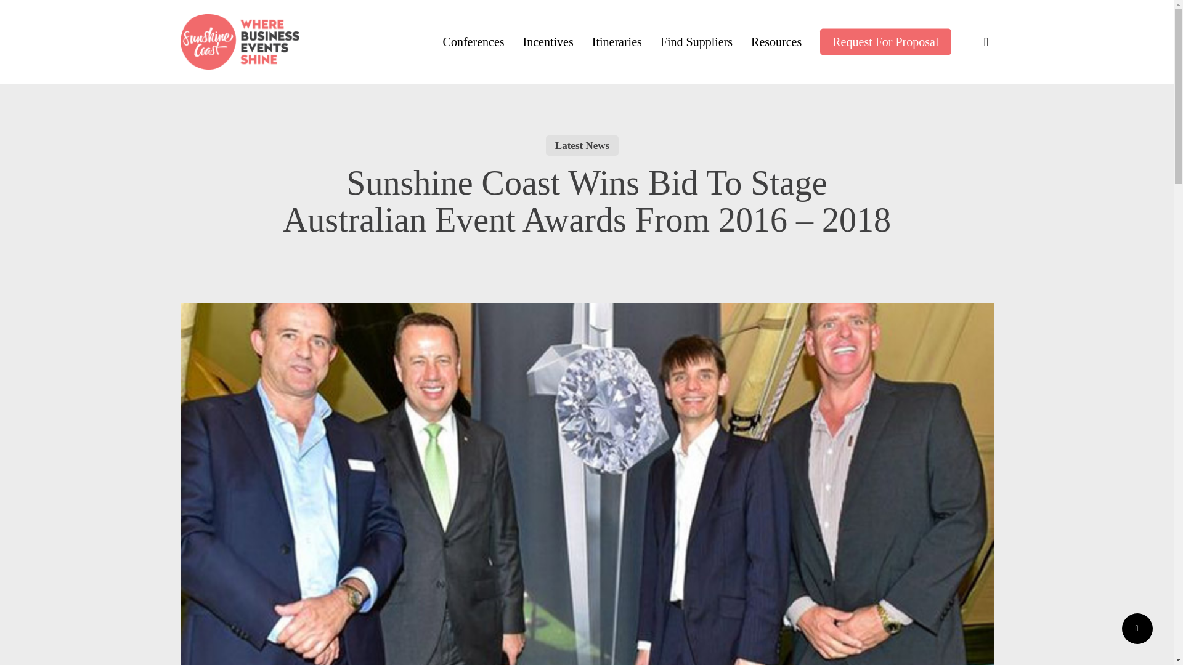 The height and width of the screenshot is (665, 1183). What do you see at coordinates (473, 42) in the screenshot?
I see `Conferences` at bounding box center [473, 42].